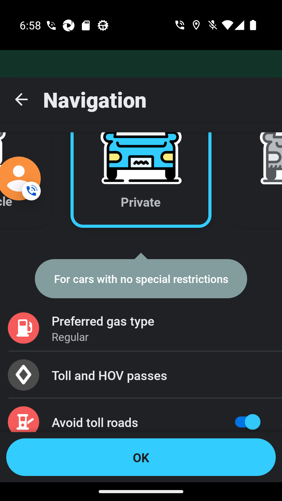 This screenshot has height=501, width=282. What do you see at coordinates (141, 328) in the screenshot?
I see `Preferred gas type Regular` at bounding box center [141, 328].